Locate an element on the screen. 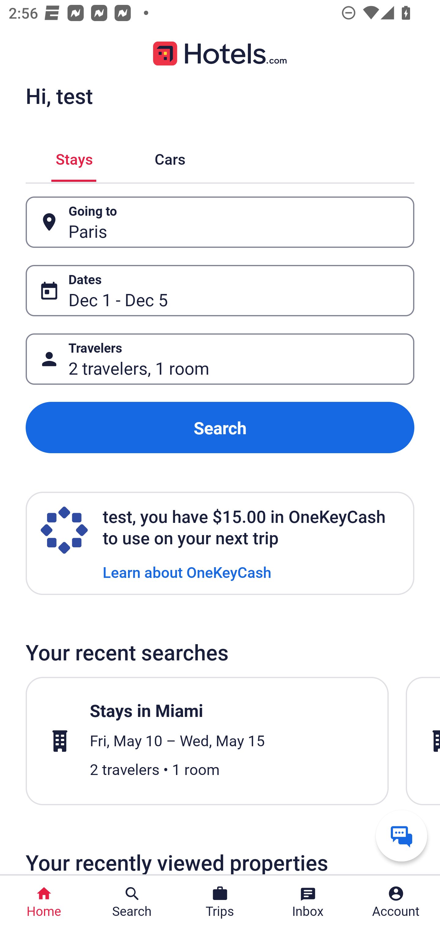  Search Search Button is located at coordinates (132, 902).